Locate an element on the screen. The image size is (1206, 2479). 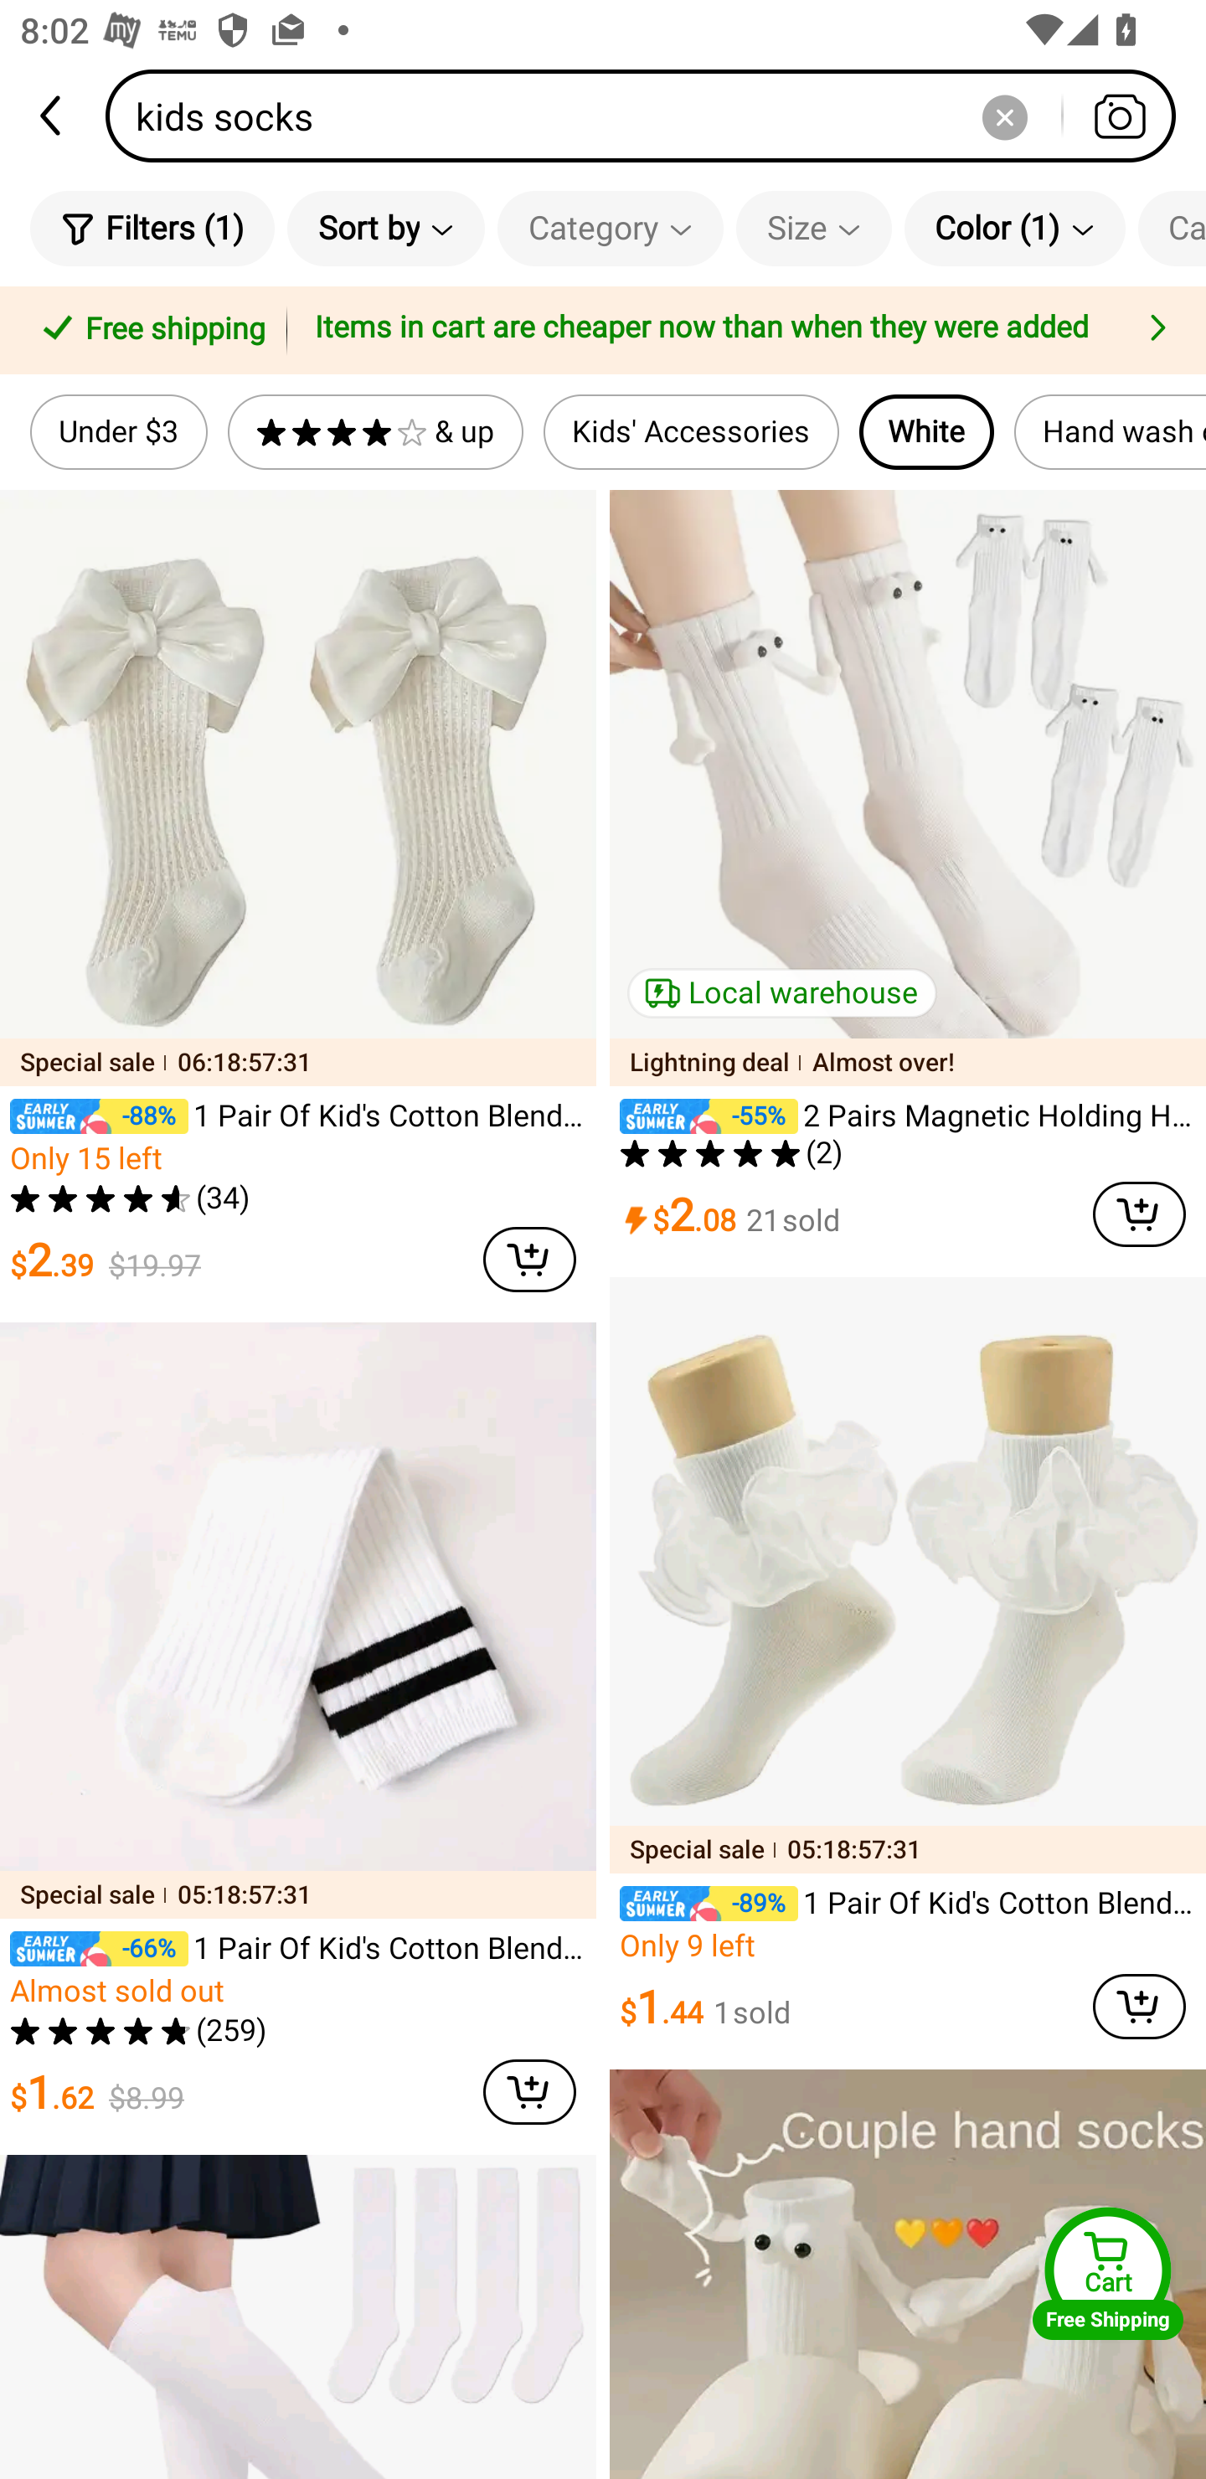
Color (1) is located at coordinates (1015, 228).